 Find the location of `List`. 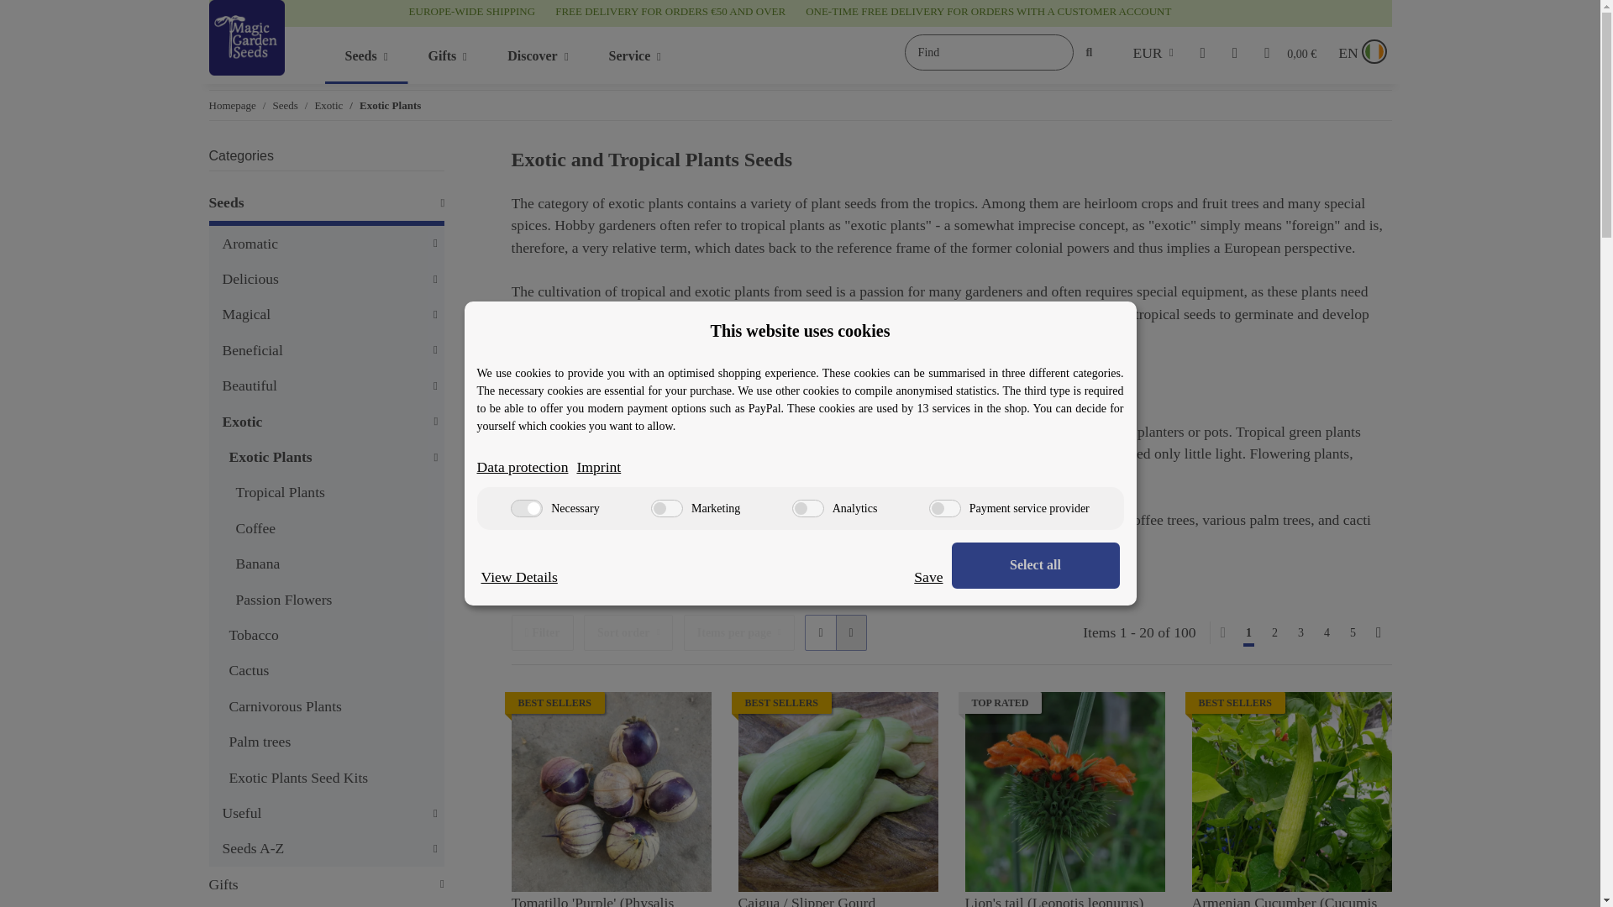

List is located at coordinates (820, 633).